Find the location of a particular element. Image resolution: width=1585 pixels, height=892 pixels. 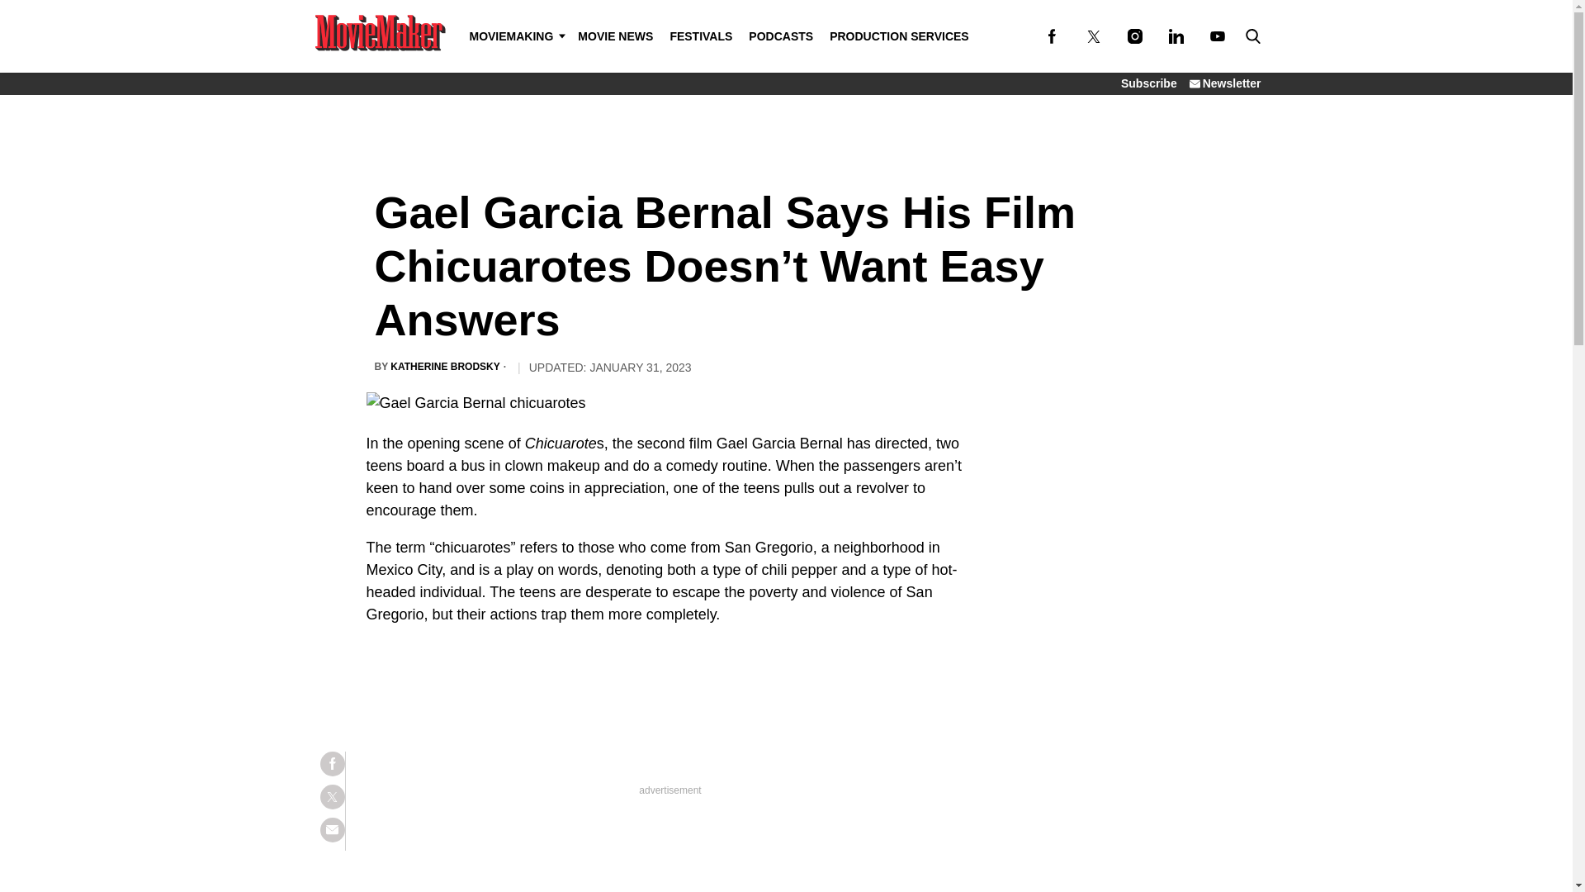

MOVIEMAKING is located at coordinates (515, 36).